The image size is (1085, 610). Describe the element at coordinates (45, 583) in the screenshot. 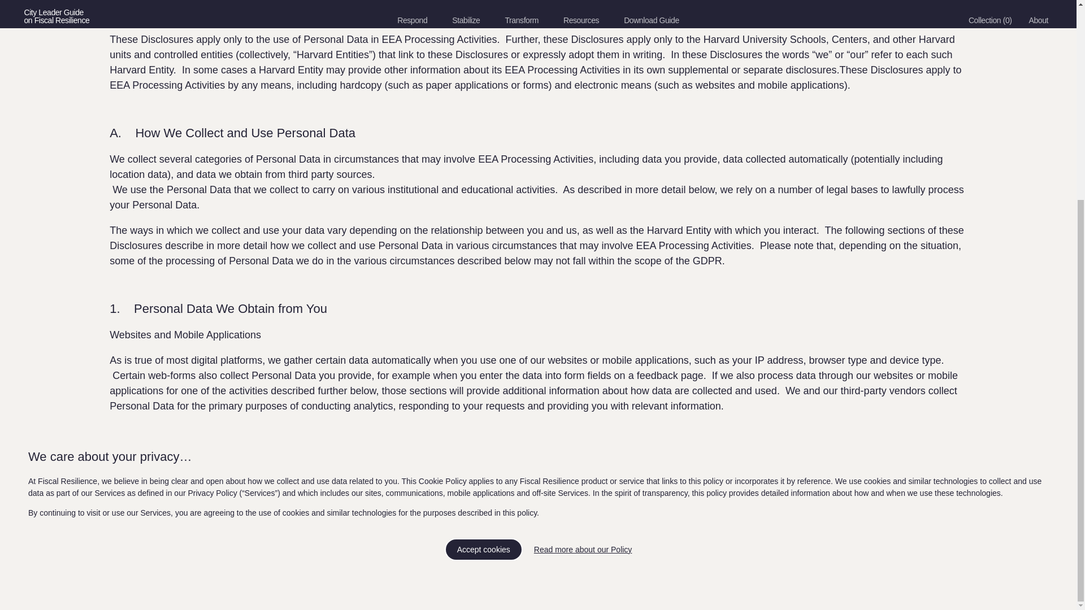

I see `PRIVACY` at that location.